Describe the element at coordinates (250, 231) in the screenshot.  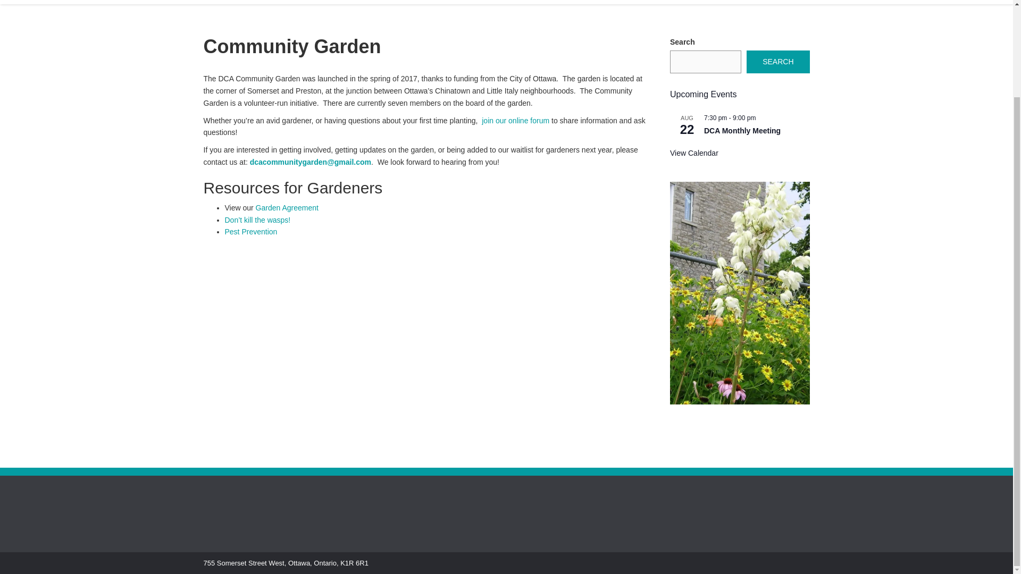
I see `Pest Prevention` at that location.